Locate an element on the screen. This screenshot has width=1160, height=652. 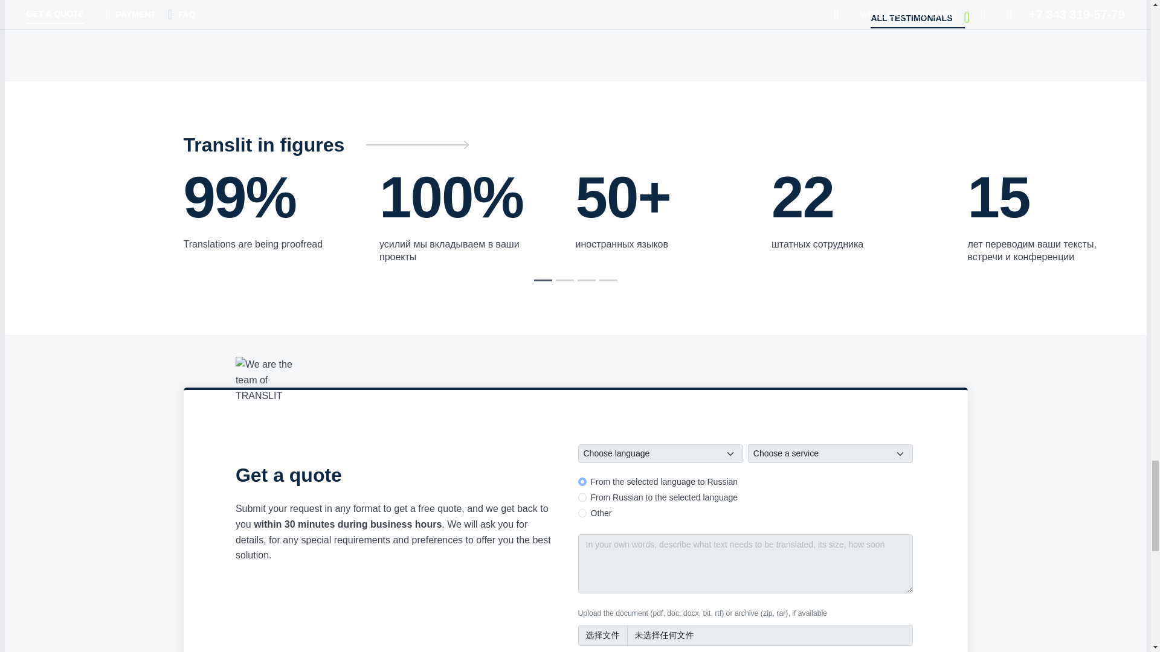
Other is located at coordinates (581, 513).